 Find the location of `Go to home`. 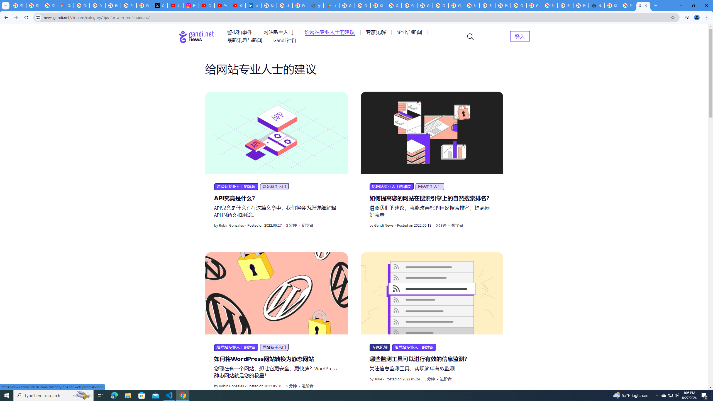

Go to home is located at coordinates (197, 37).